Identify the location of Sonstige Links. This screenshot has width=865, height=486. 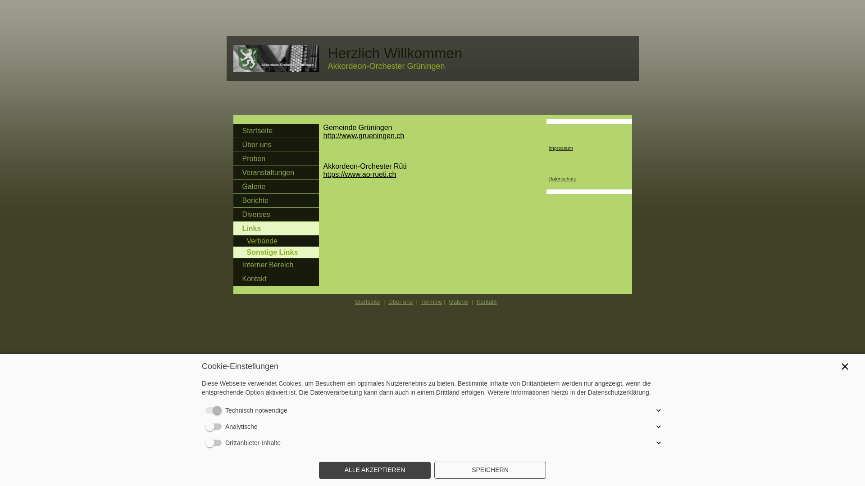
(276, 252).